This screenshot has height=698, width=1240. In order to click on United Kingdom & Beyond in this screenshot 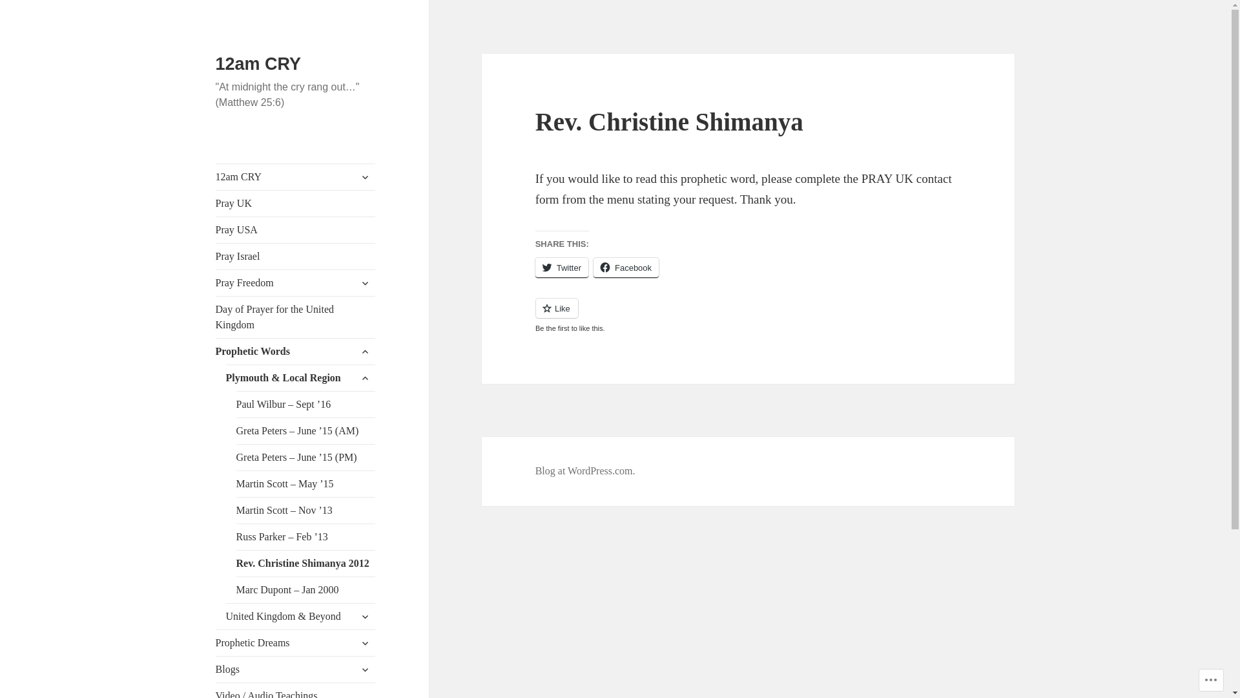, I will do `click(301, 617)`.